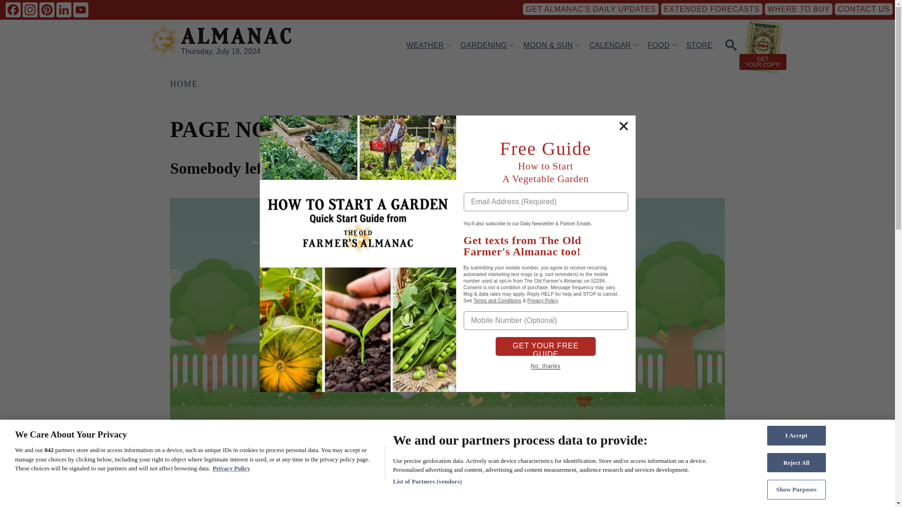 Image resolution: width=902 pixels, height=507 pixels. What do you see at coordinates (63, 9) in the screenshot?
I see `LinkedIn` at bounding box center [63, 9].